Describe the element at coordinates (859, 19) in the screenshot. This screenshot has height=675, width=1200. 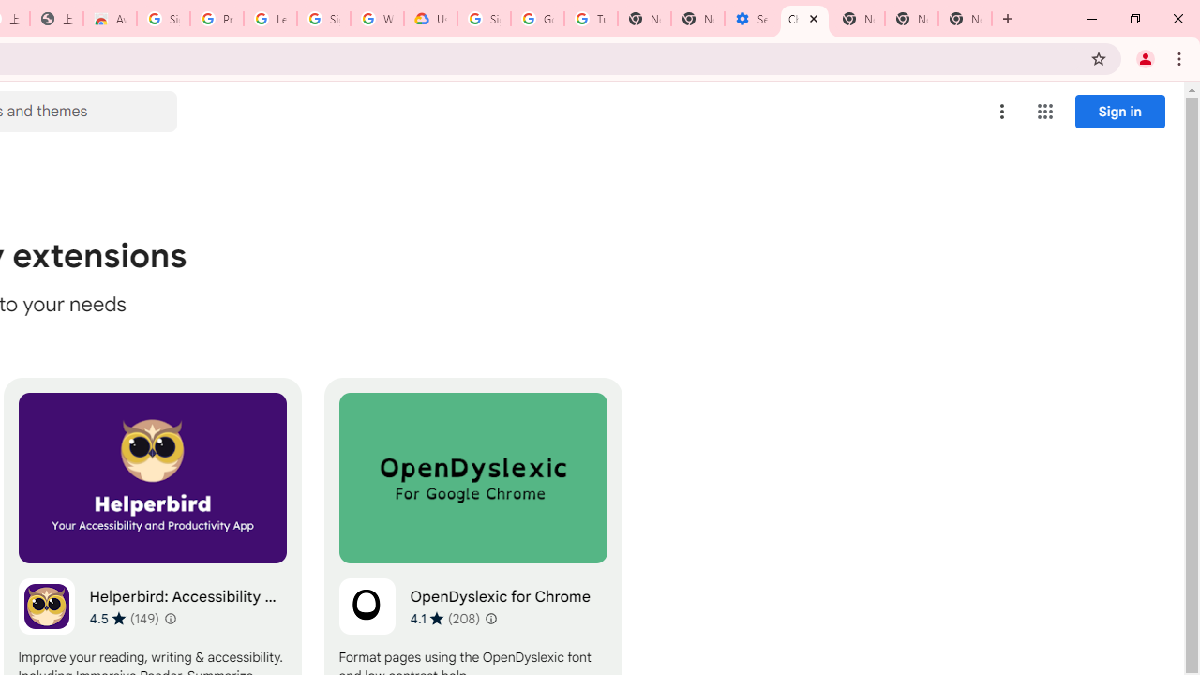
I see `New Tab` at that location.